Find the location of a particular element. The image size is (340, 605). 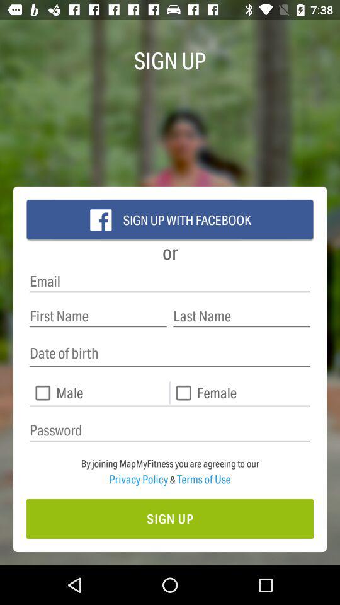

enter last name is located at coordinates (242, 316).